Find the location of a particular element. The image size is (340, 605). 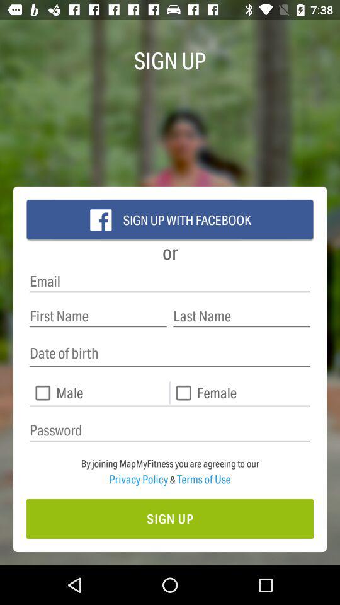

enter last name is located at coordinates (242, 316).